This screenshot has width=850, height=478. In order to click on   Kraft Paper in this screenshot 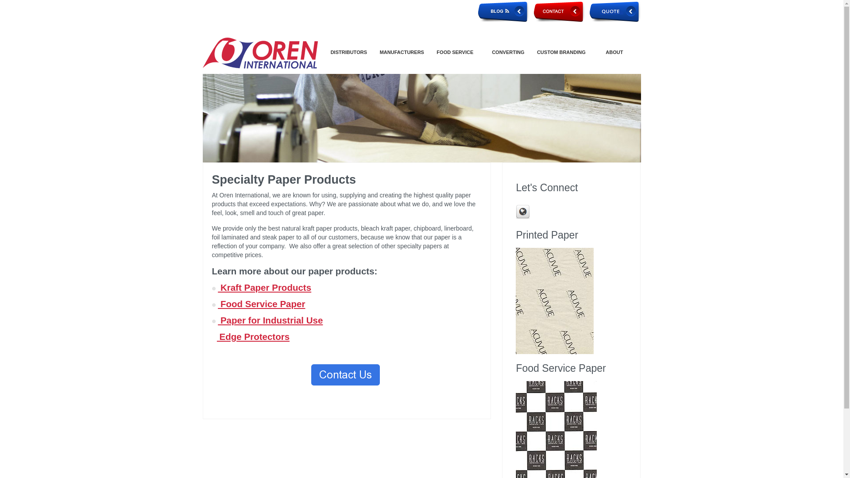, I will do `click(264, 287)`.